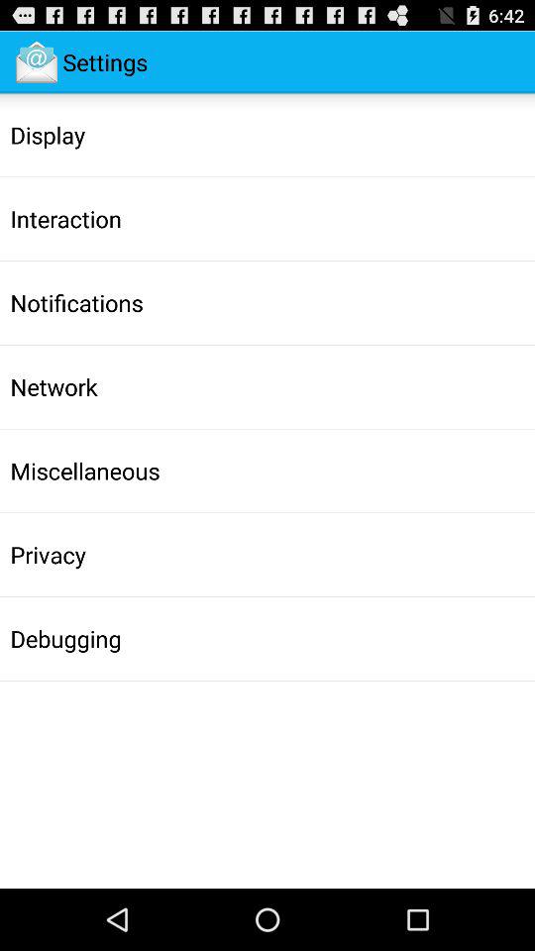 Image resolution: width=535 pixels, height=951 pixels. What do you see at coordinates (48, 555) in the screenshot?
I see `jump to privacy item` at bounding box center [48, 555].